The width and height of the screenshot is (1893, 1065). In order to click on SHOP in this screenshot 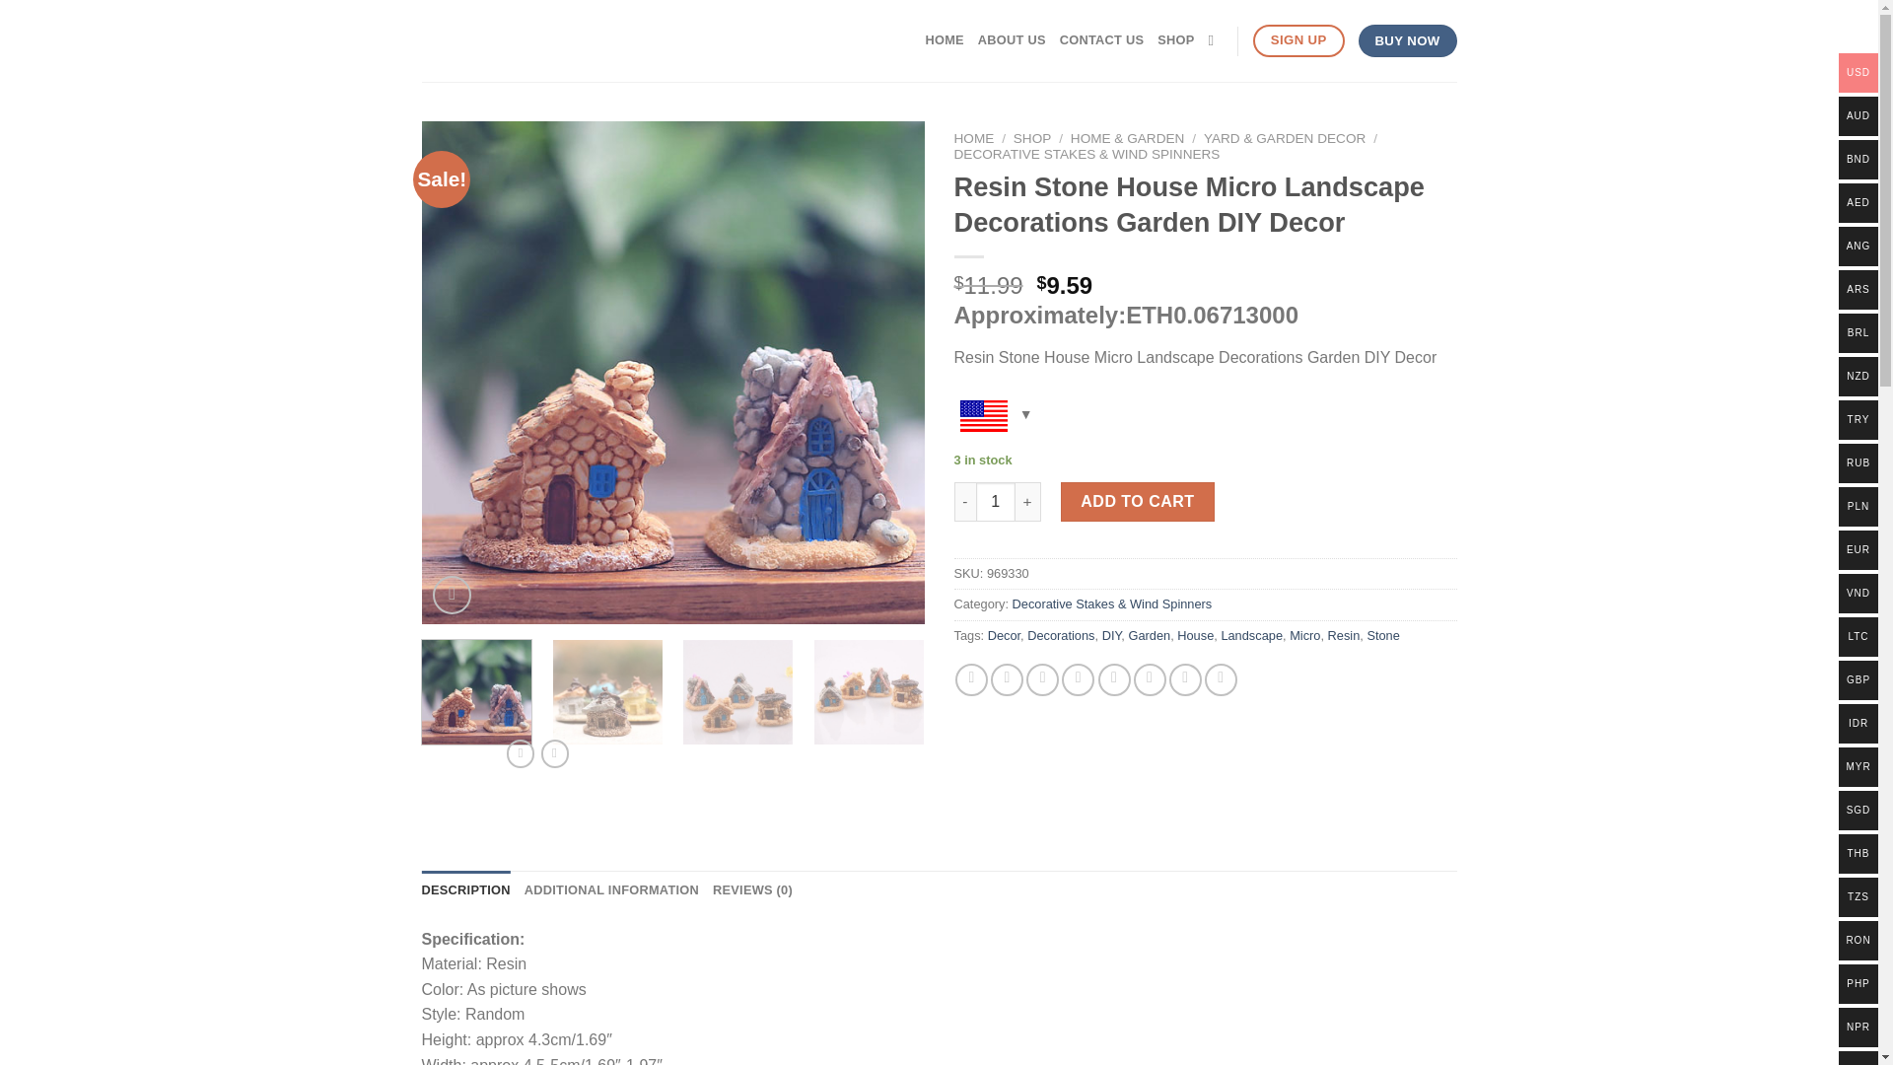, I will do `click(1032, 138)`.